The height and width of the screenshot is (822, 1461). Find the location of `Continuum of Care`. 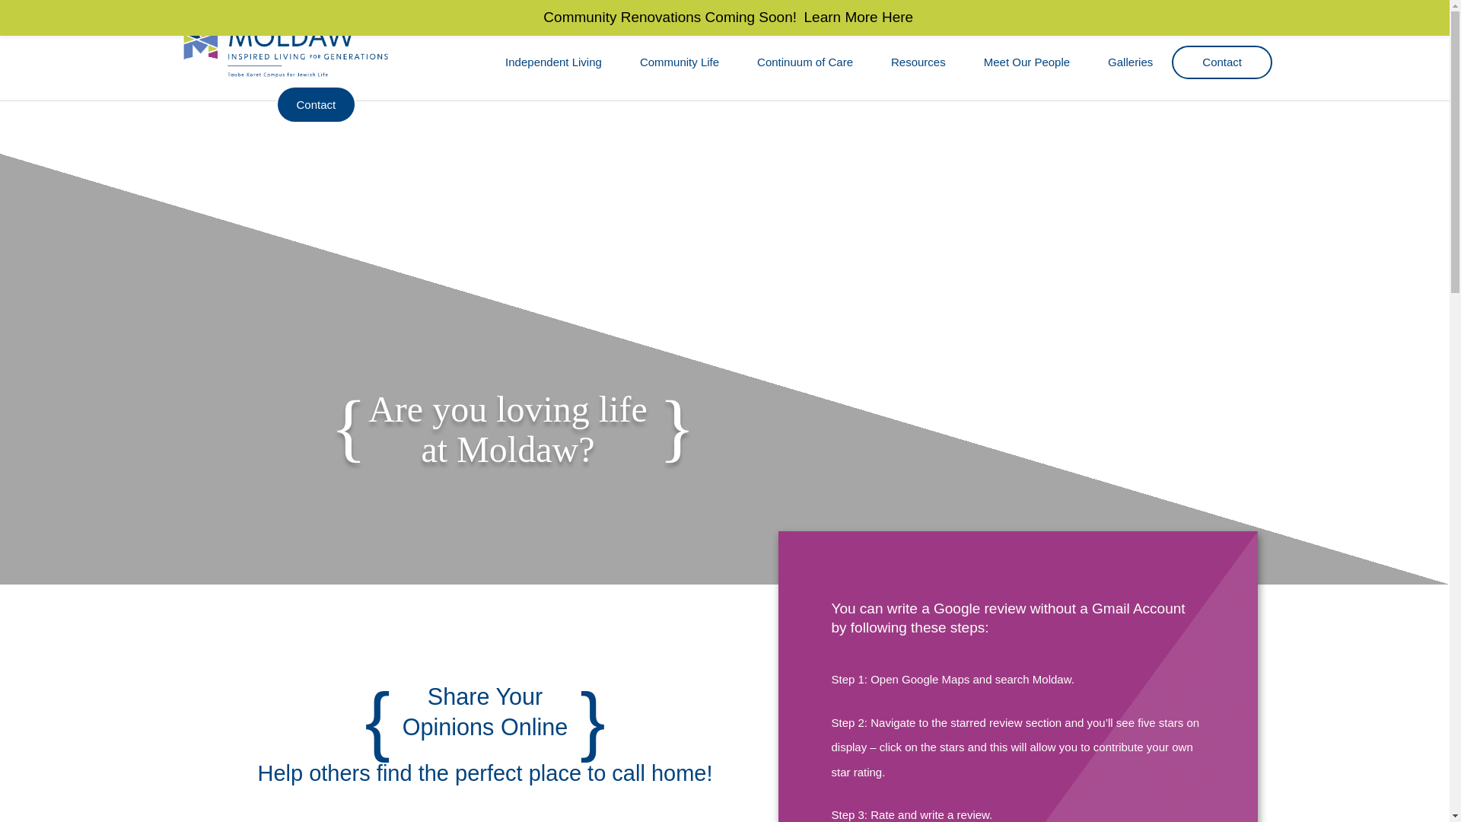

Continuum of Care is located at coordinates (805, 62).